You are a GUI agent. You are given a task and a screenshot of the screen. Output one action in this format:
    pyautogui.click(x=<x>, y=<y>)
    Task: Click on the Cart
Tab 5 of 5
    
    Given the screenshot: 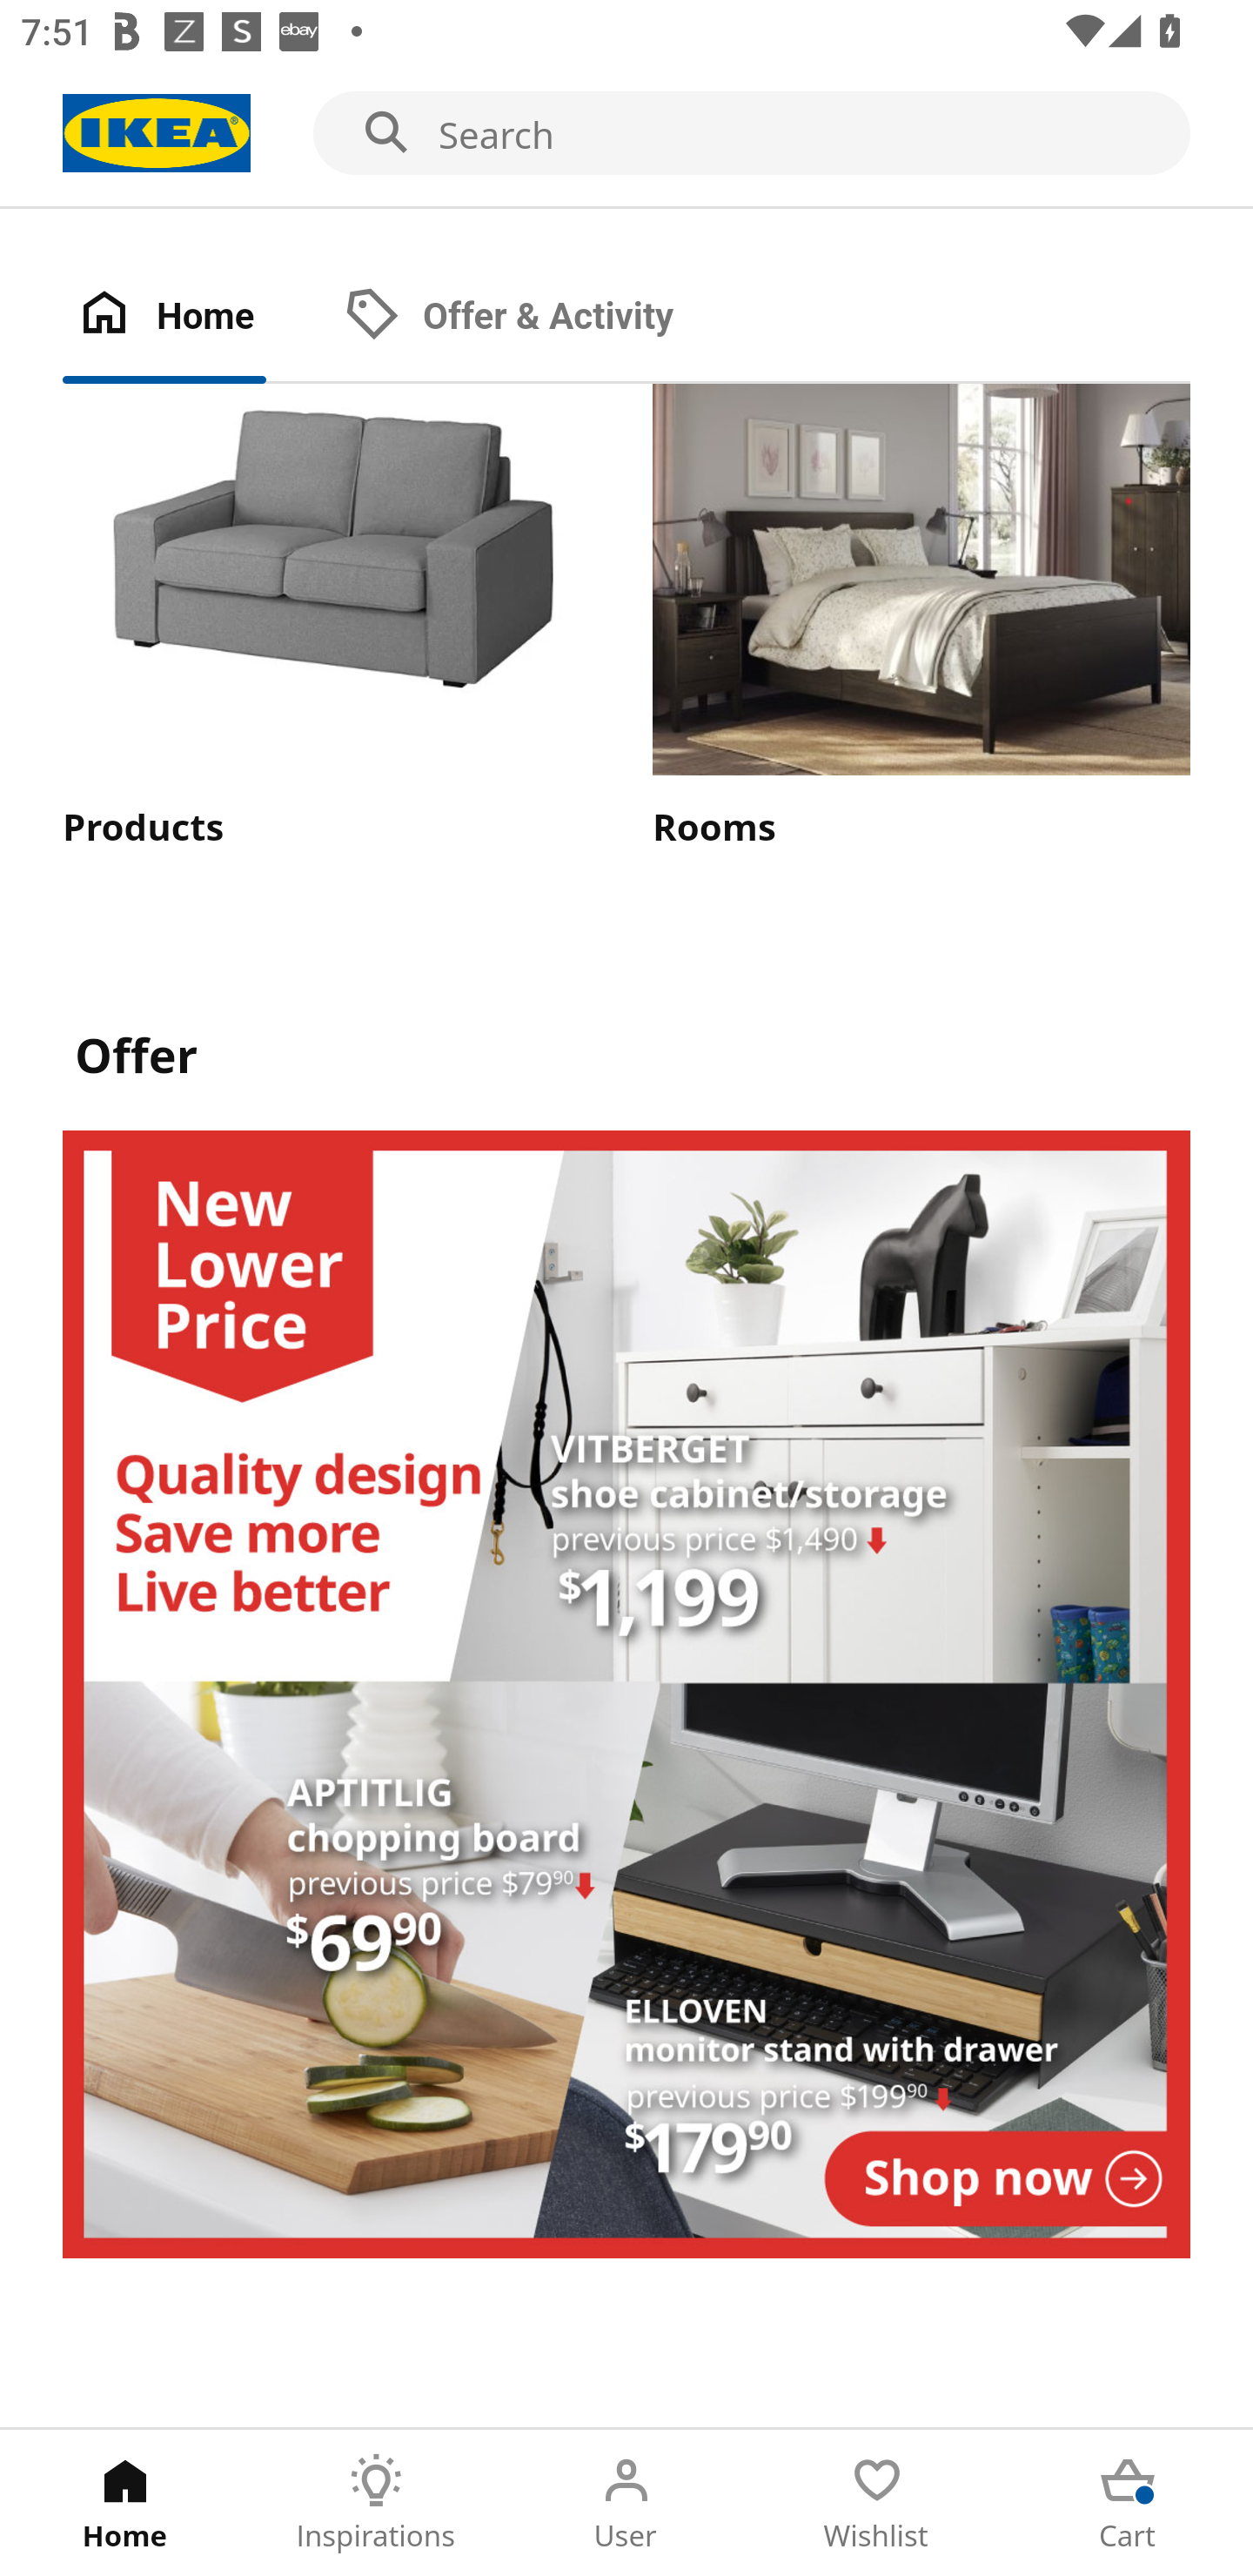 What is the action you would take?
    pyautogui.click(x=1128, y=2503)
    